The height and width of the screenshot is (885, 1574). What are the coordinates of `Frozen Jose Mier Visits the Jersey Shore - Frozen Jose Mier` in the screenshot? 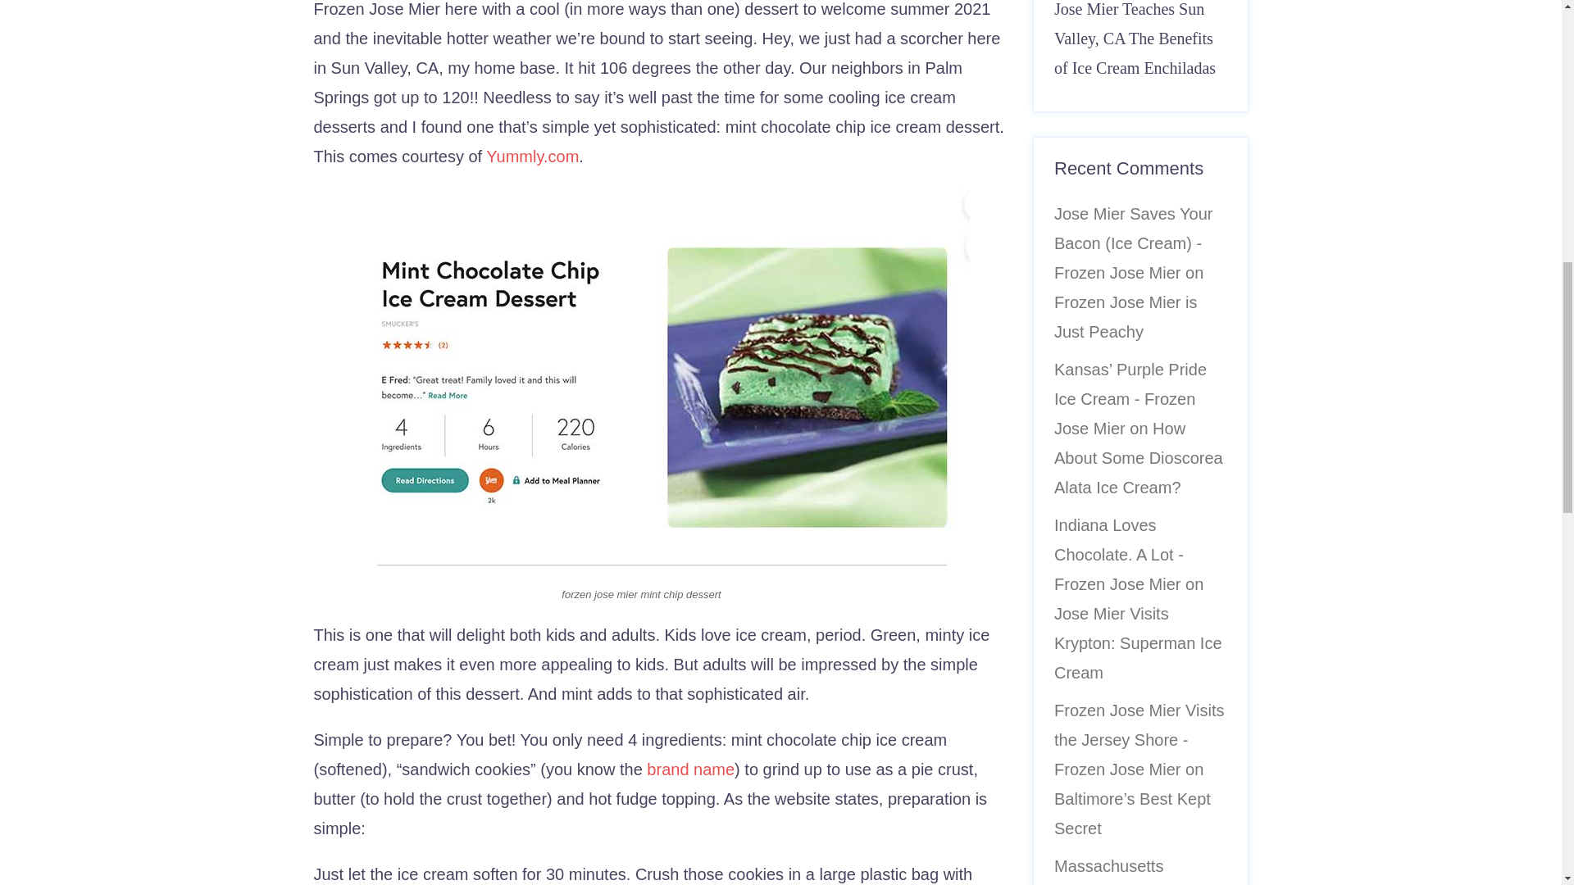 It's located at (1140, 740).